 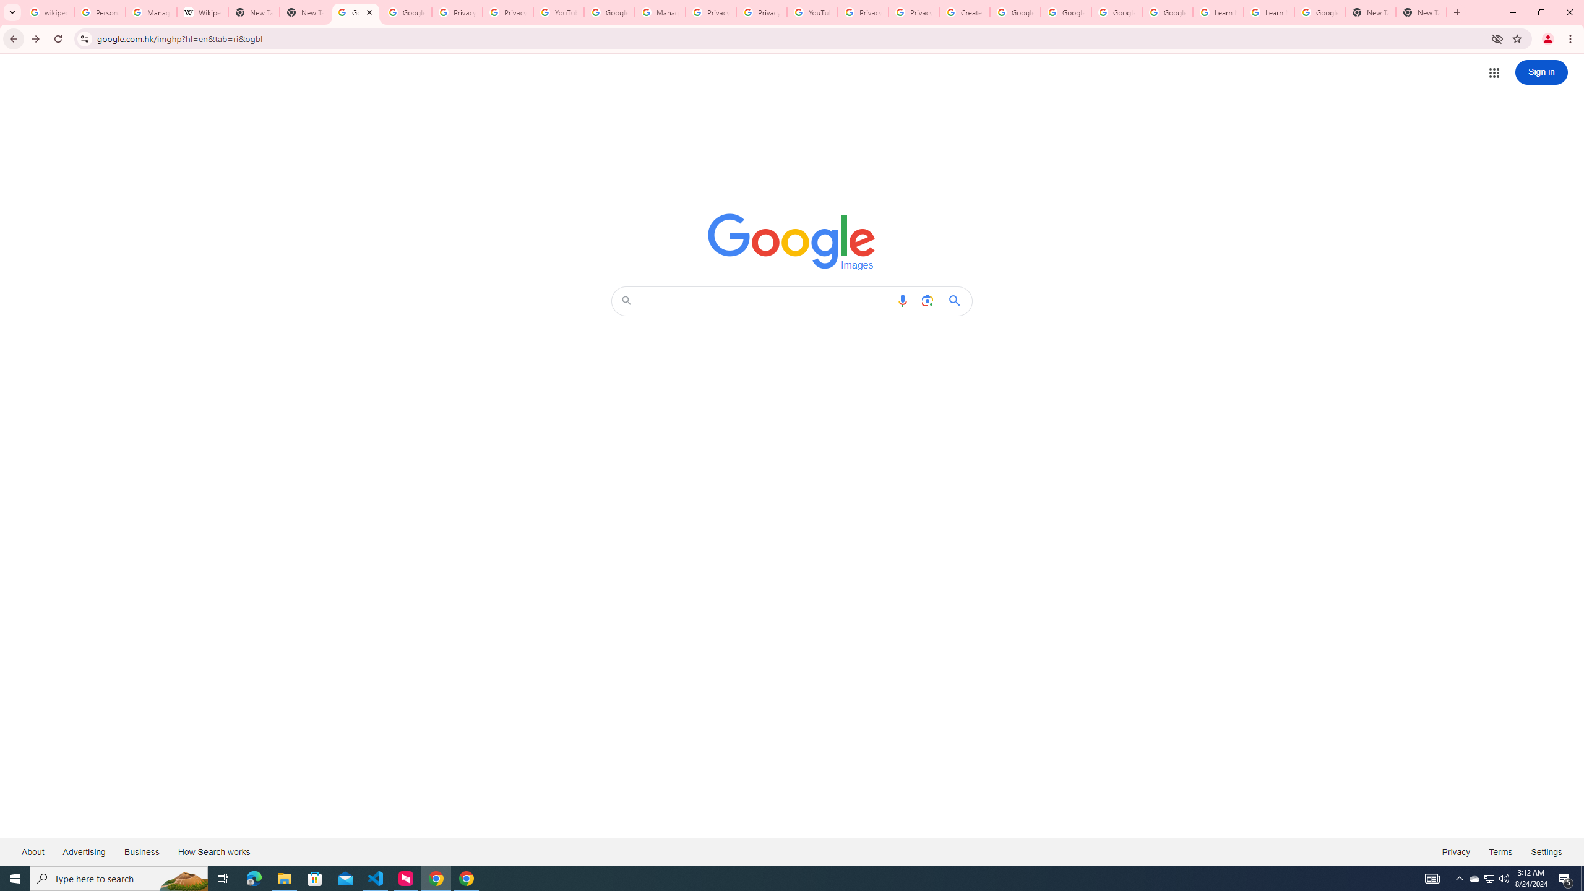 What do you see at coordinates (609, 12) in the screenshot?
I see `Google Account Help` at bounding box center [609, 12].